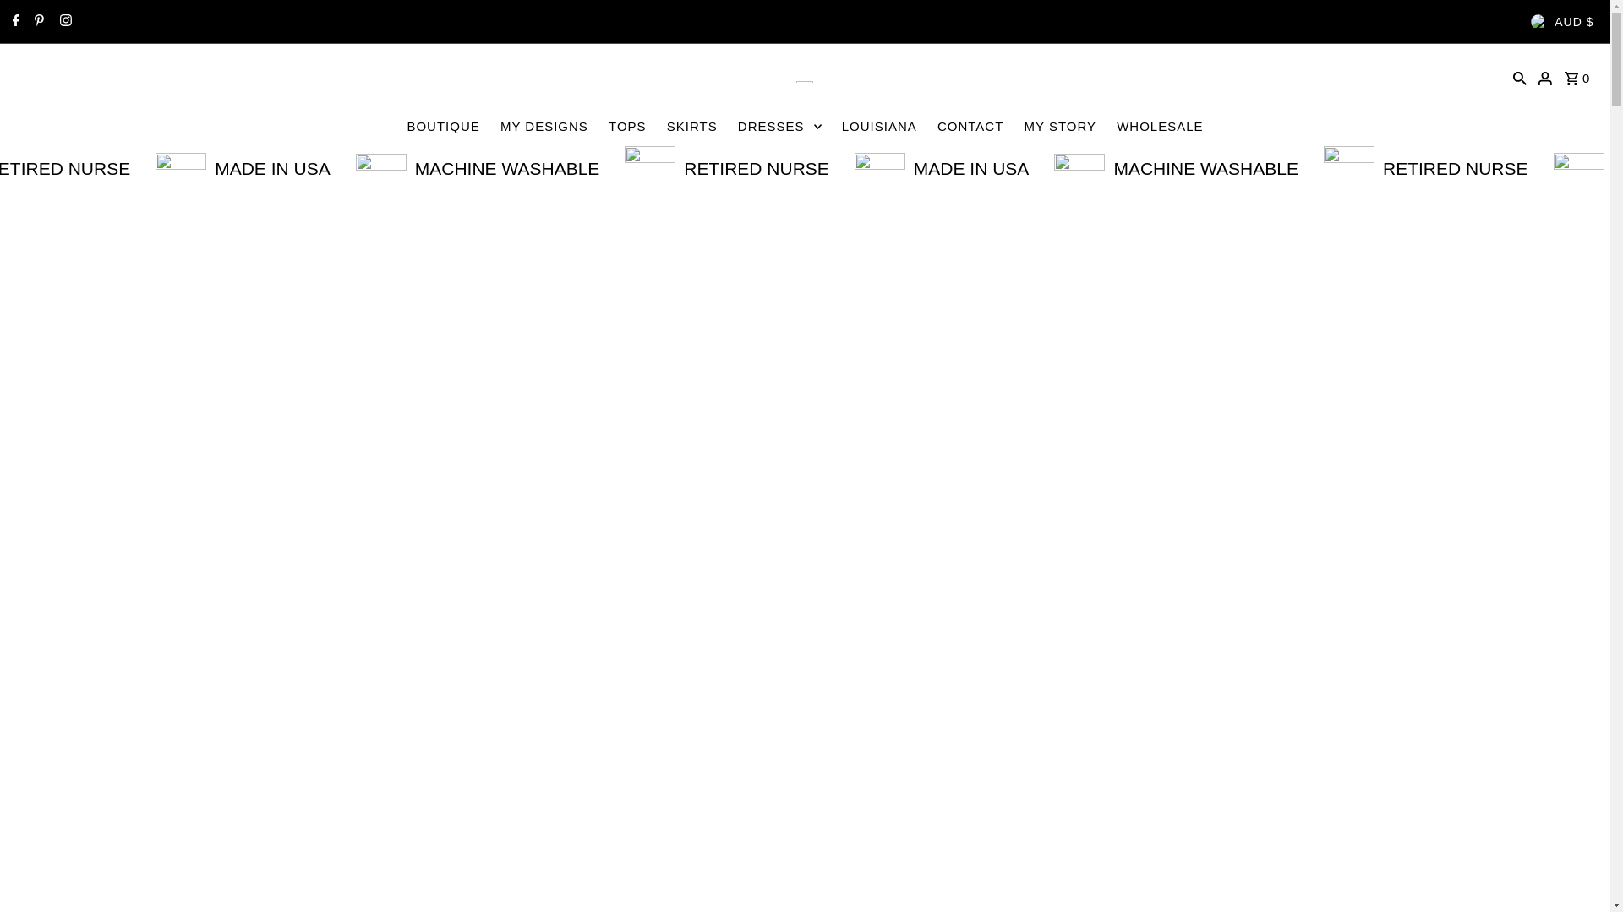 The image size is (1623, 912). Describe the element at coordinates (500, 168) in the screenshot. I see `MADE IN USA` at that location.